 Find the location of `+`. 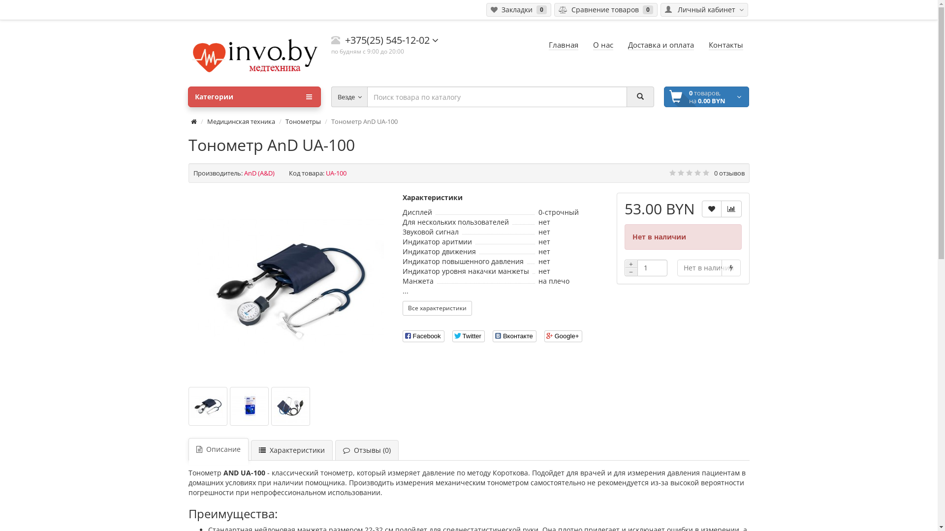

+ is located at coordinates (631, 264).